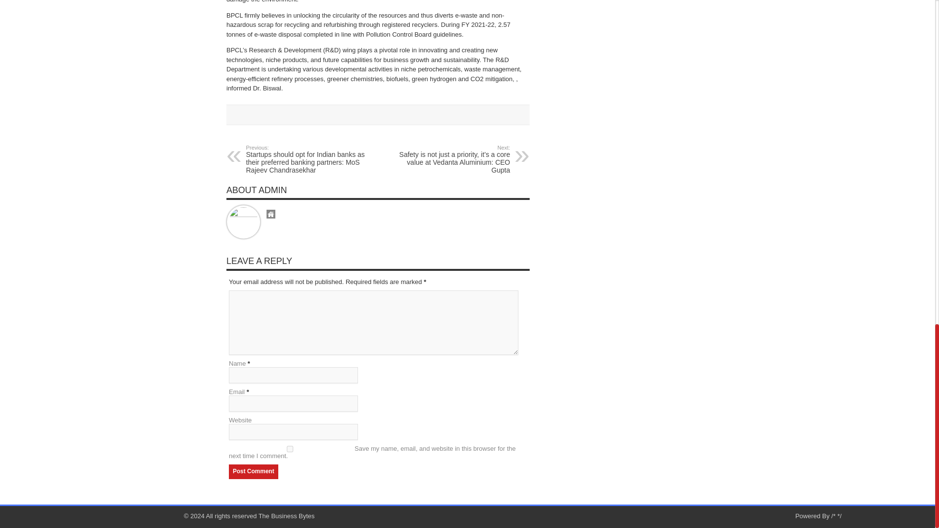 The width and height of the screenshot is (939, 528). Describe the element at coordinates (290, 449) in the screenshot. I see `yes` at that location.